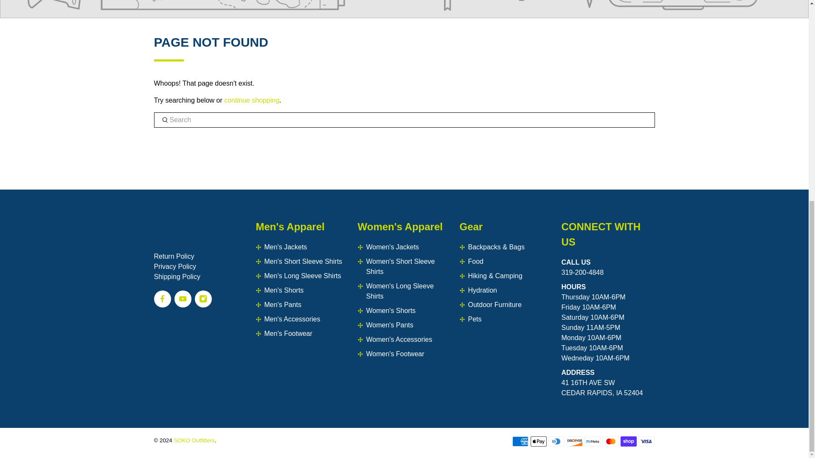  What do you see at coordinates (302, 276) in the screenshot?
I see `Men's Long Sleeve Shirts` at bounding box center [302, 276].